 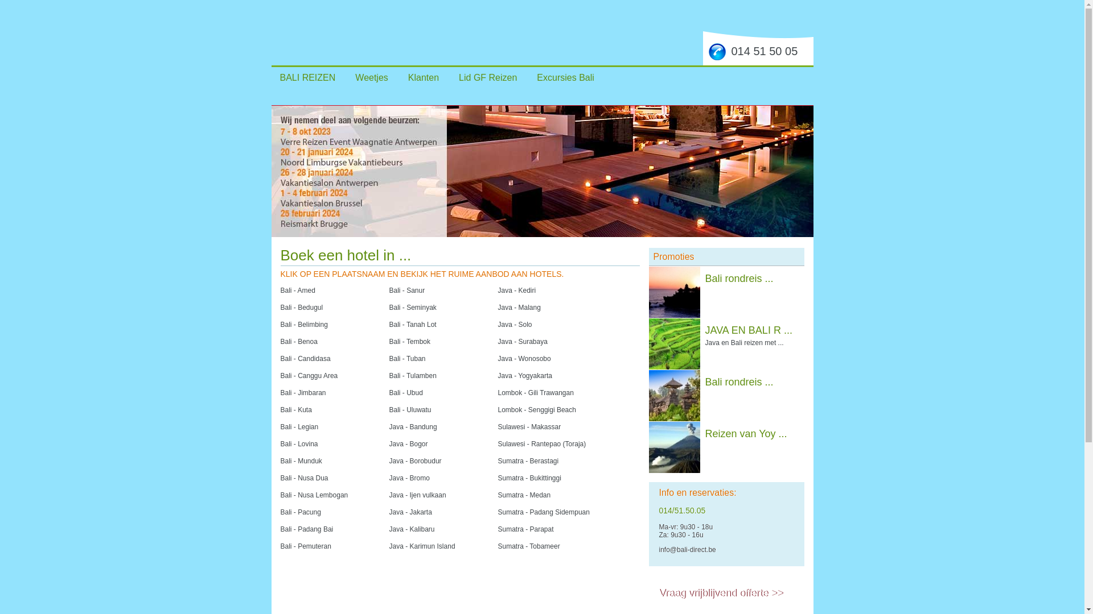 I want to click on Java - Wonosobo, so click(x=524, y=358).